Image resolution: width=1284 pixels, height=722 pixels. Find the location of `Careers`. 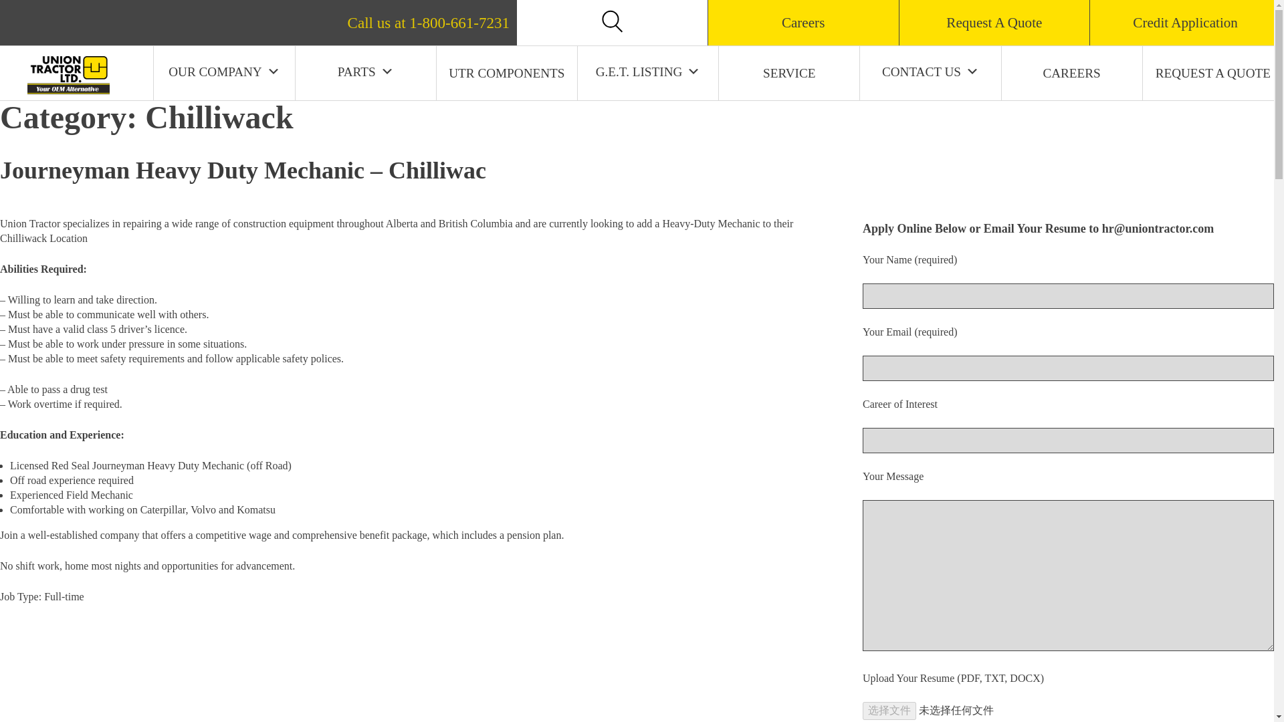

Careers is located at coordinates (802, 23).